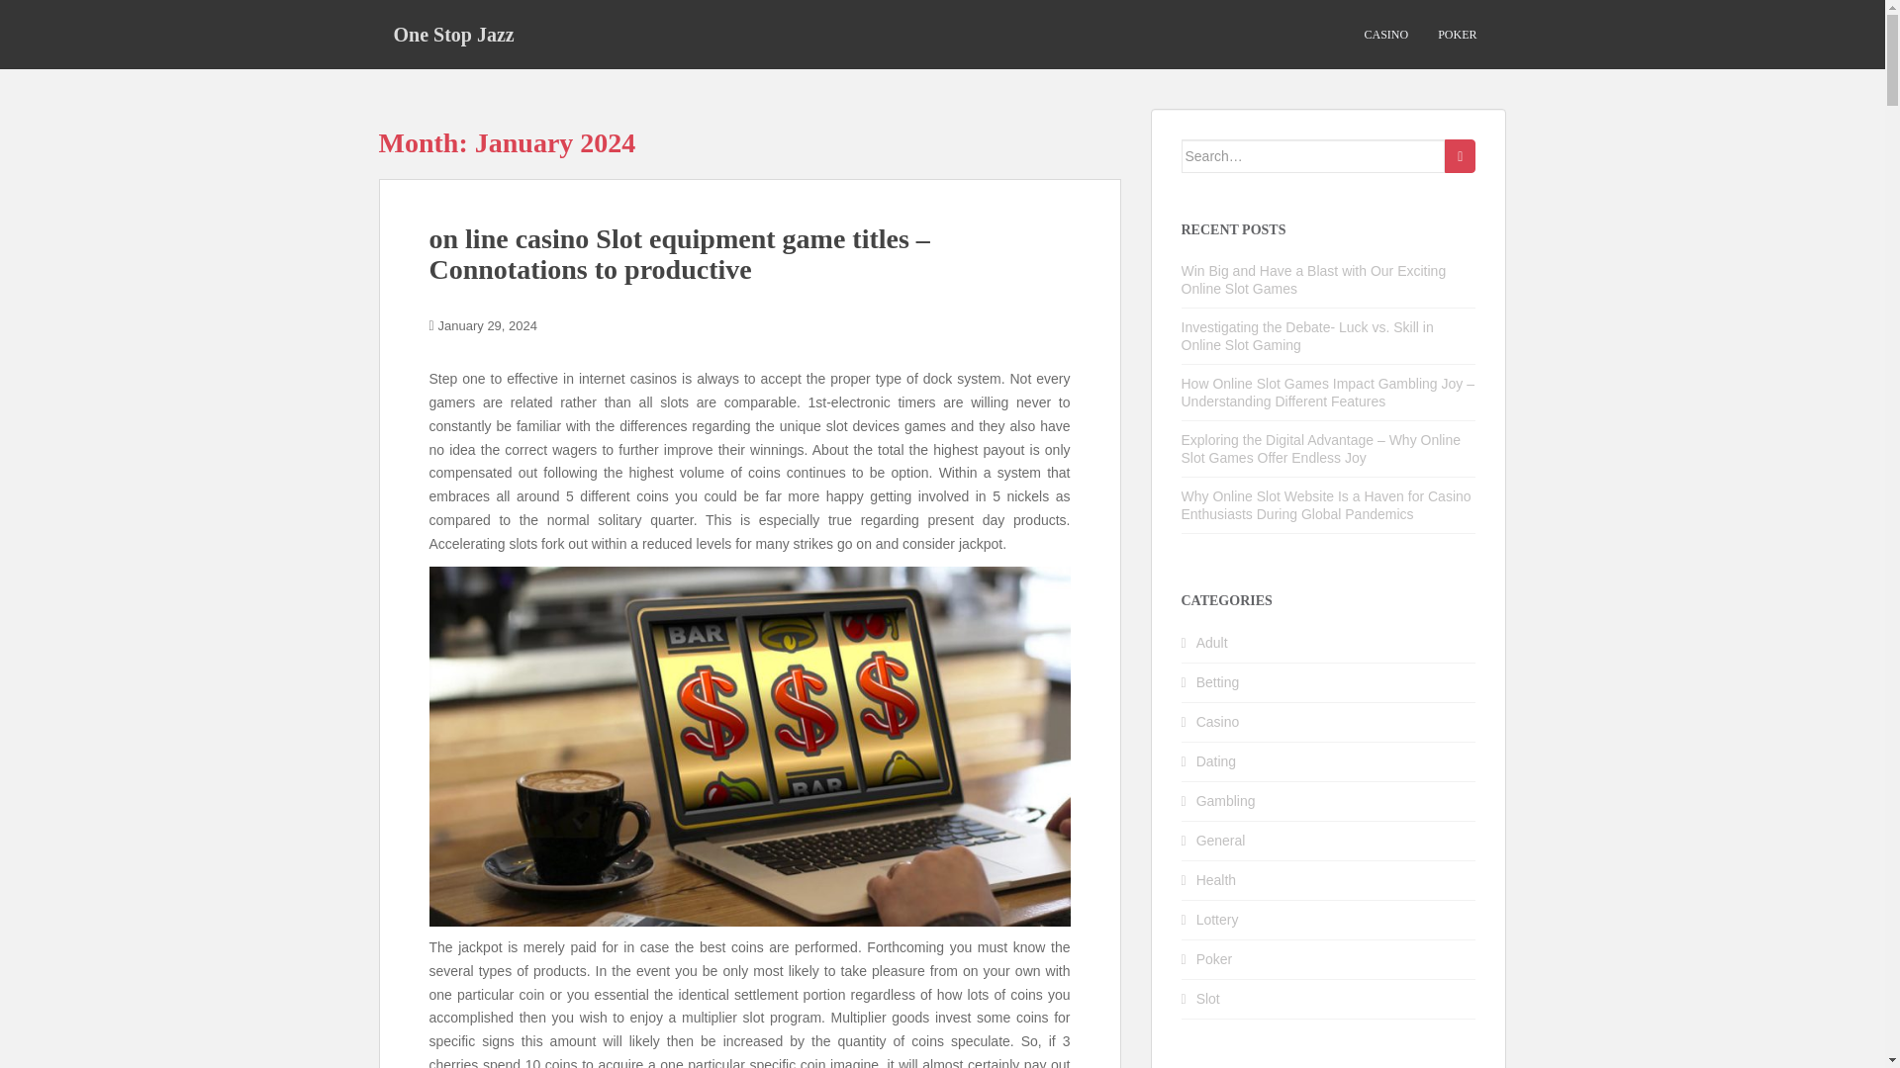  Describe the element at coordinates (1385, 35) in the screenshot. I see `CASINO` at that location.